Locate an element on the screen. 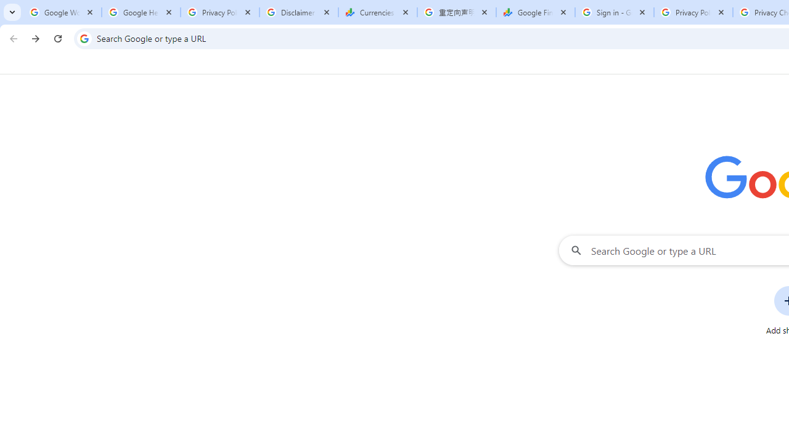  Reload is located at coordinates (58, 38).